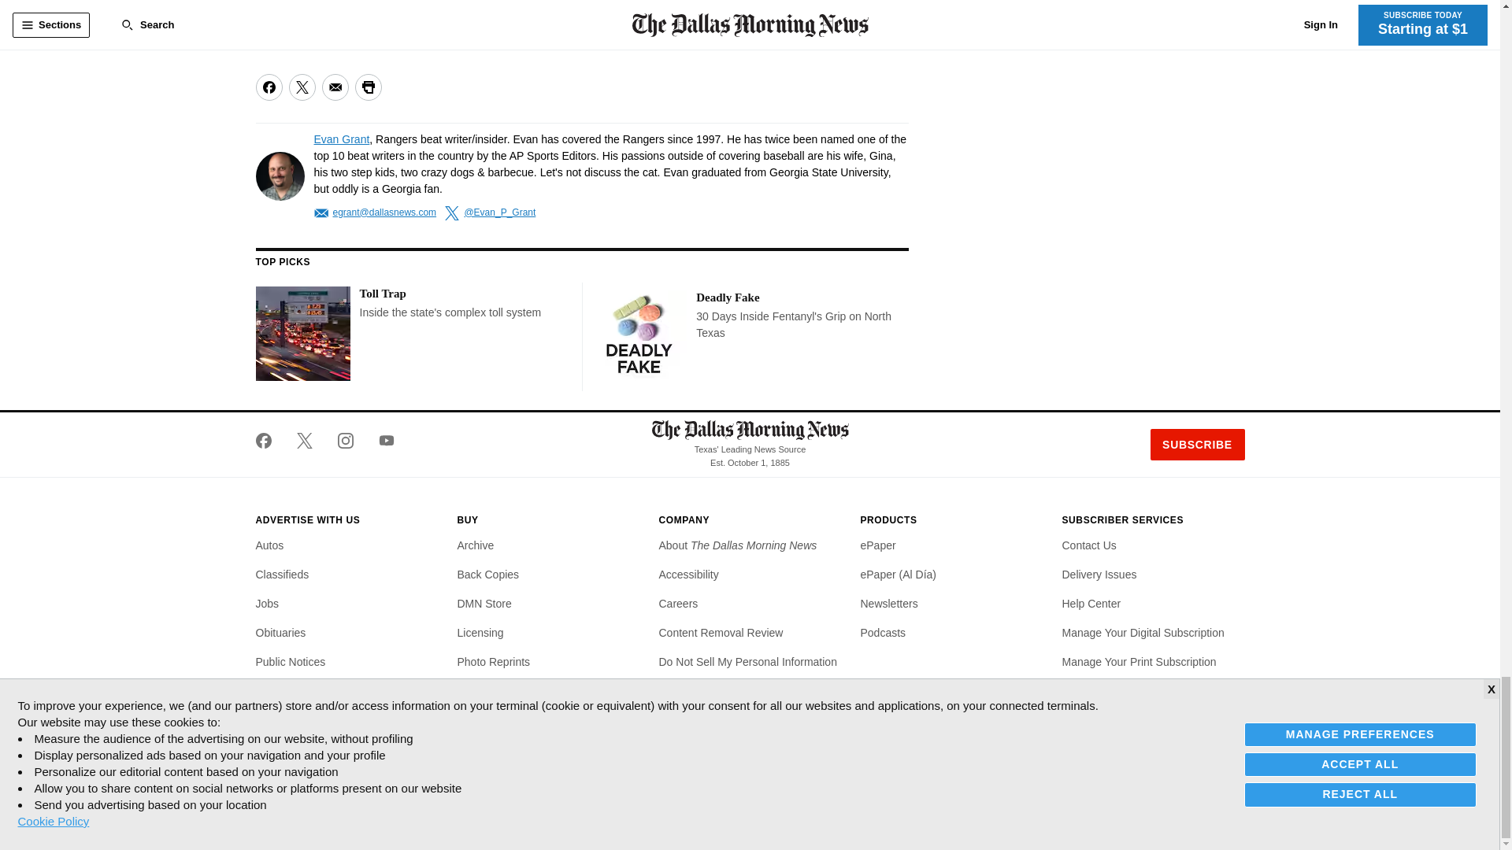 The image size is (1512, 850). I want to click on The Dallas Morning News on Twitter, so click(304, 441).